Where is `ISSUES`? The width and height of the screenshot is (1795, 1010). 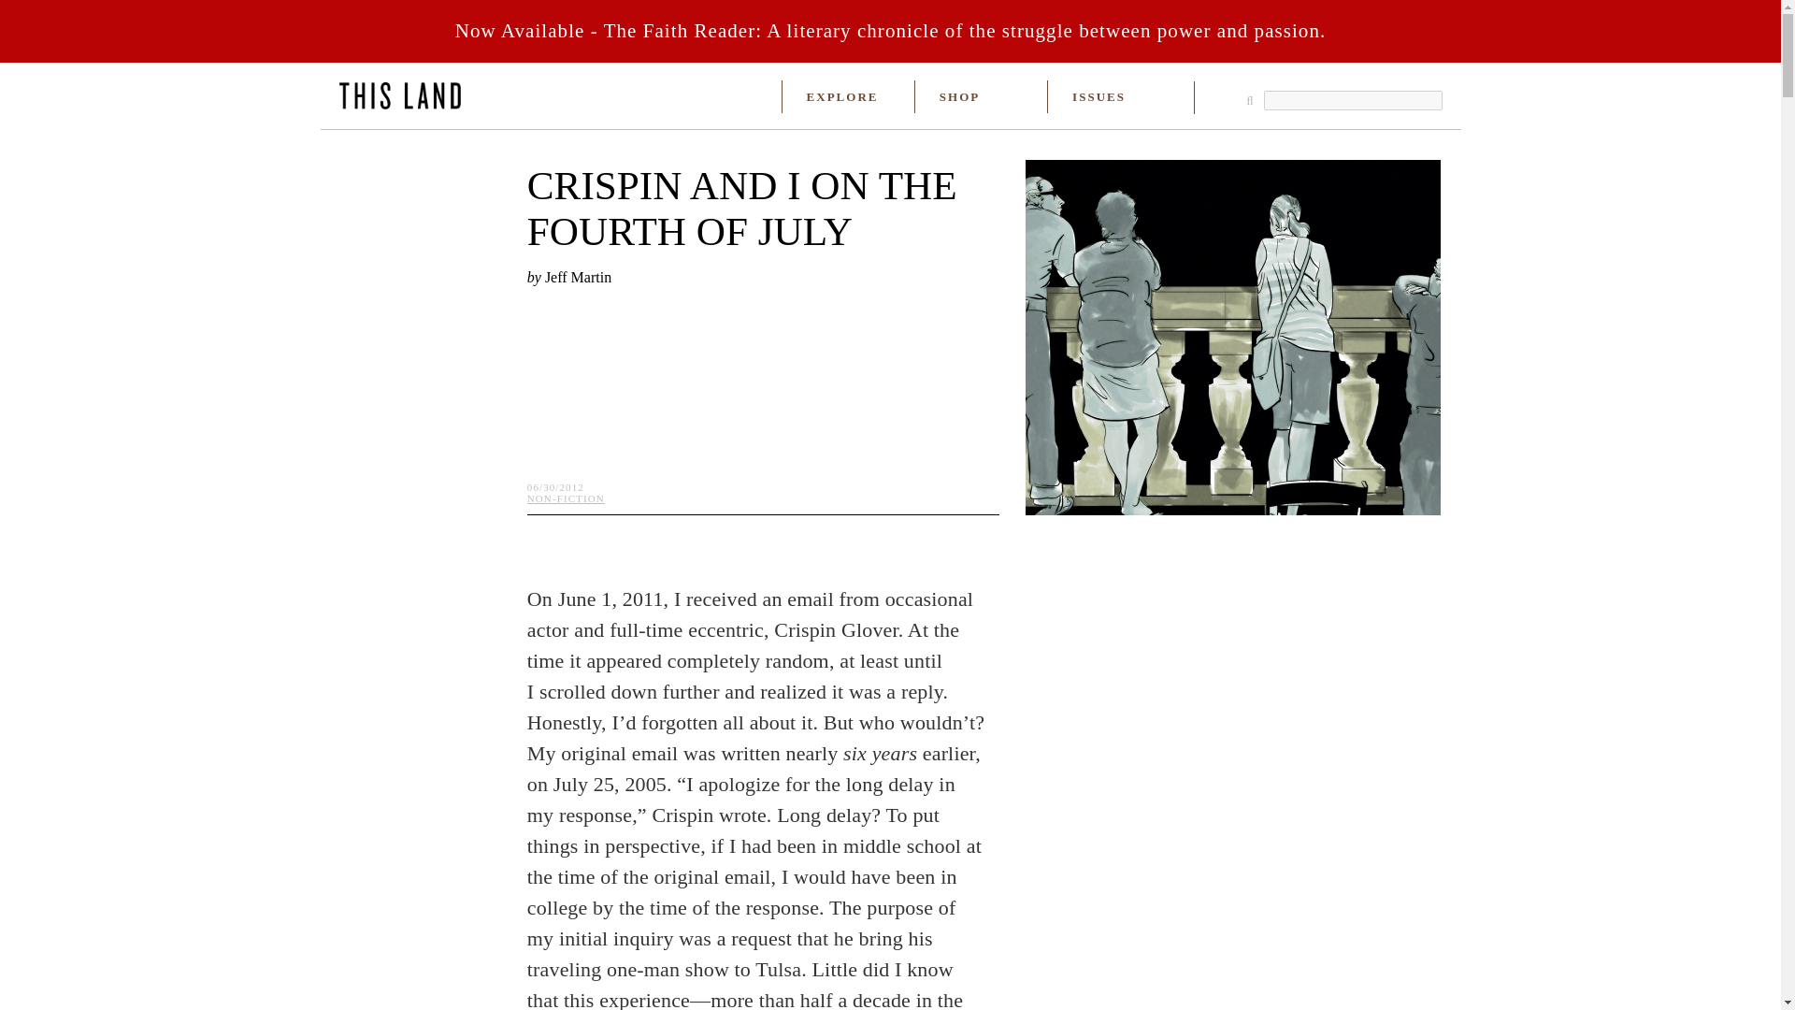
ISSUES is located at coordinates (1098, 97).